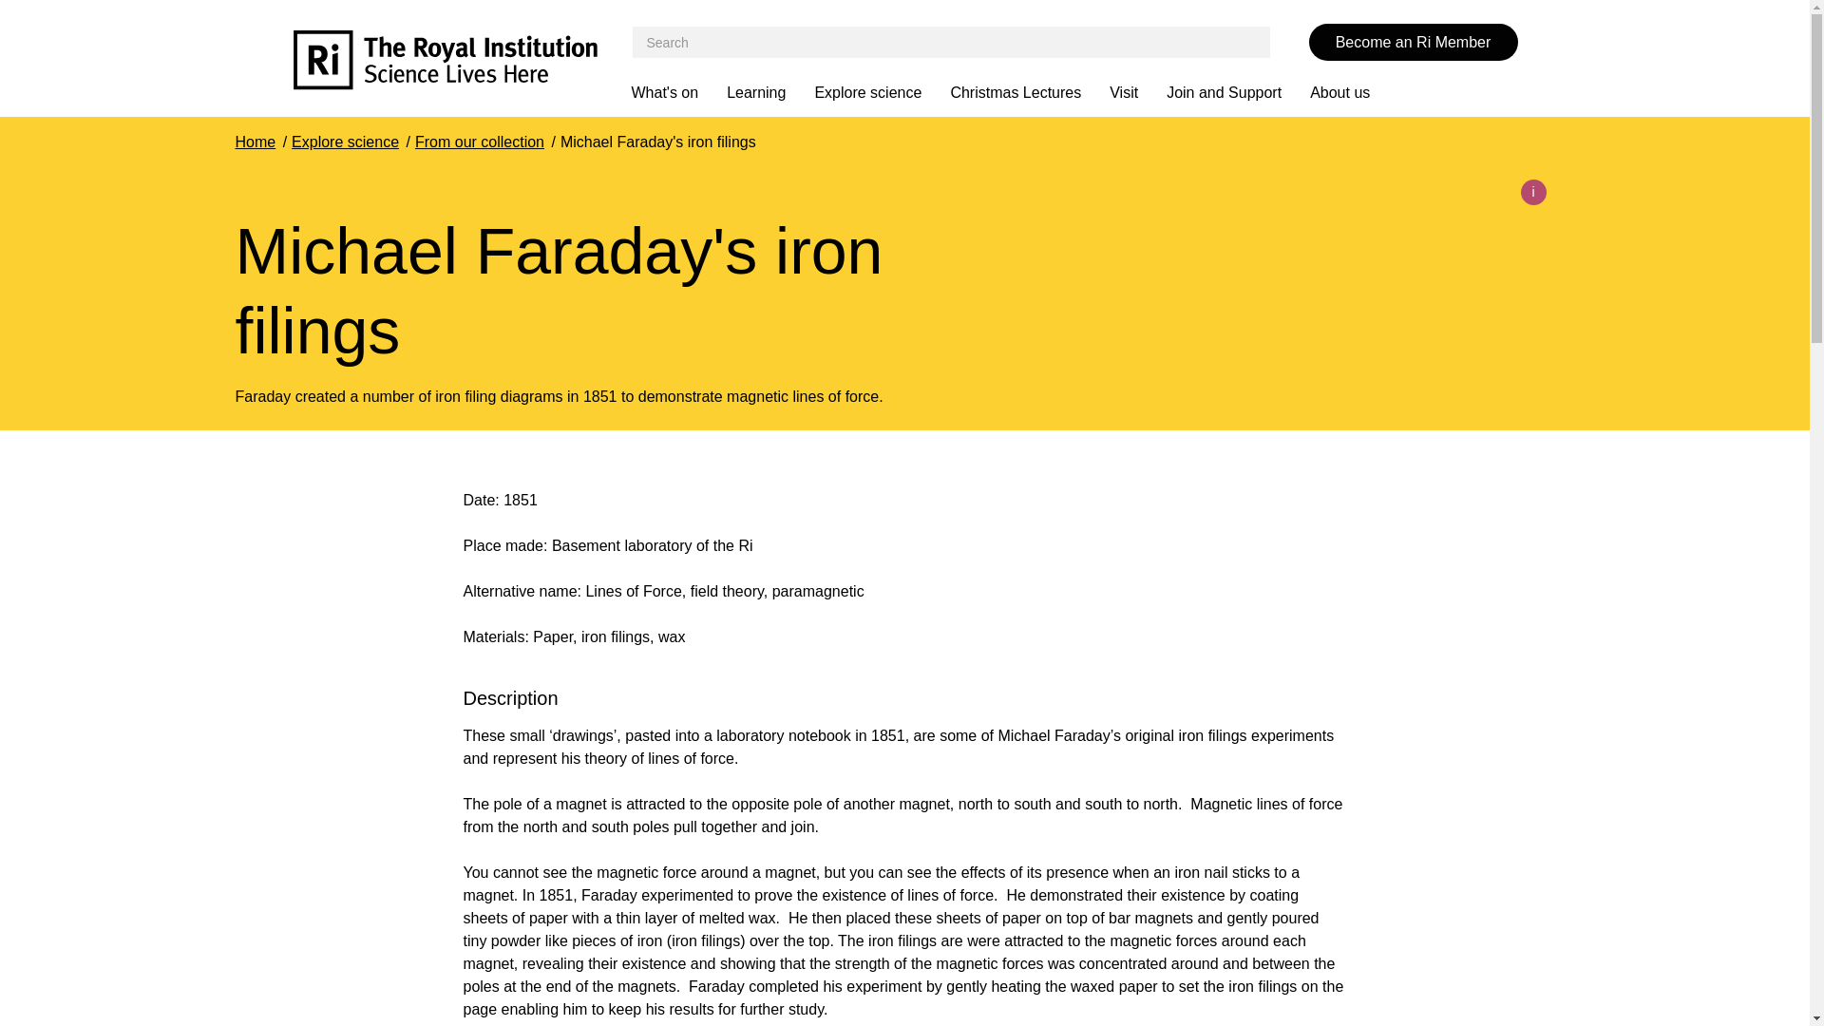 The height and width of the screenshot is (1026, 1824). Describe the element at coordinates (1030, 93) in the screenshot. I see `Christmas Lectures` at that location.